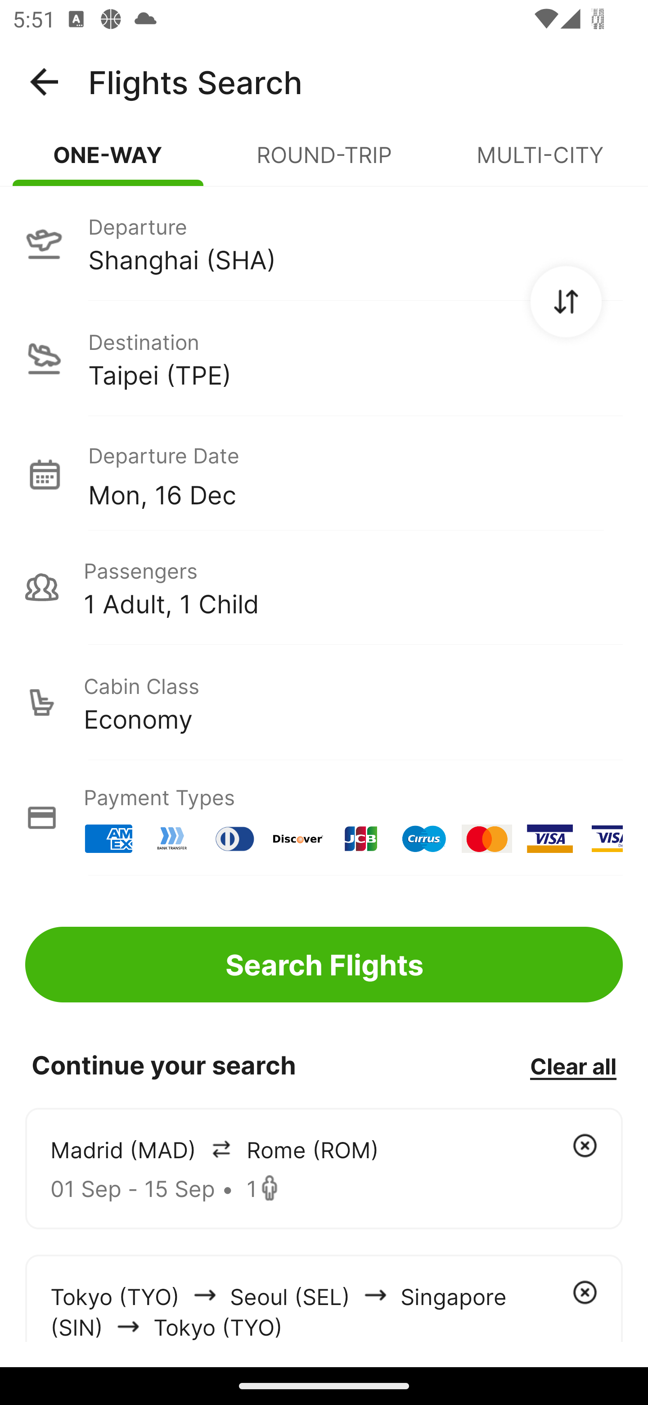 The image size is (648, 1405). What do you see at coordinates (324, 162) in the screenshot?
I see `ROUND-TRIP` at bounding box center [324, 162].